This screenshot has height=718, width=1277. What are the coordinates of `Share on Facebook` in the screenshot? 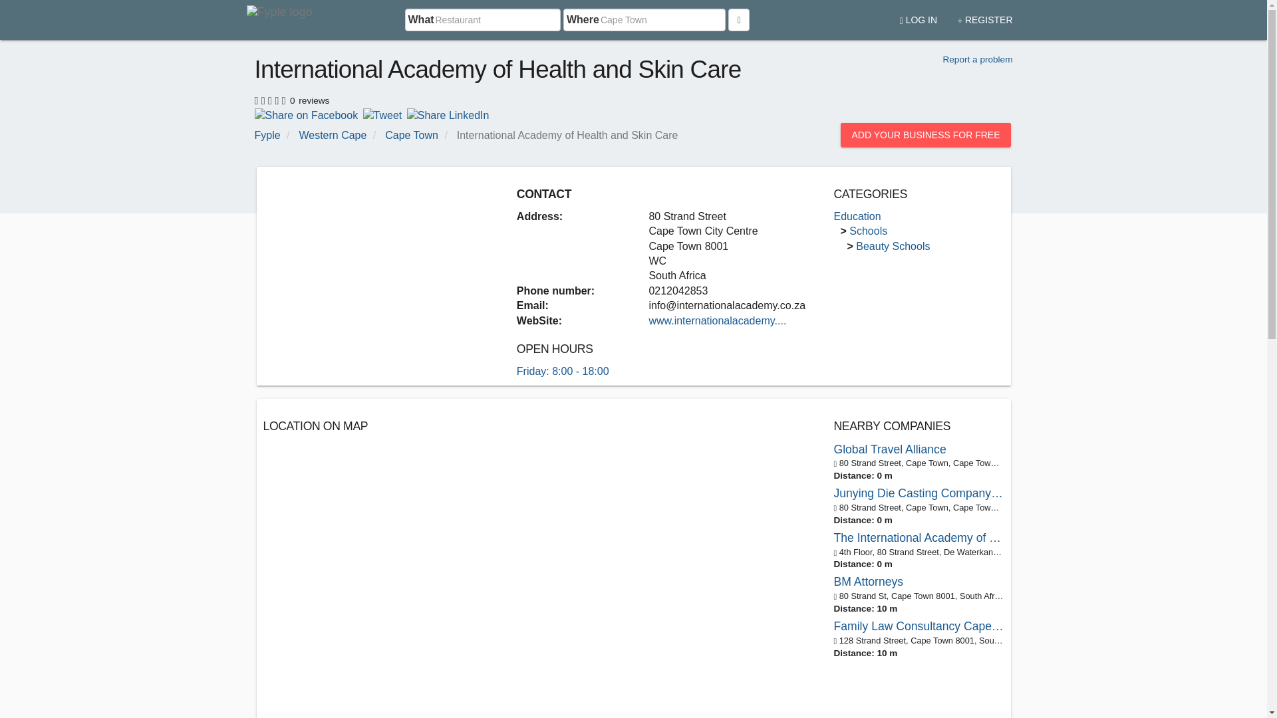 It's located at (306, 114).